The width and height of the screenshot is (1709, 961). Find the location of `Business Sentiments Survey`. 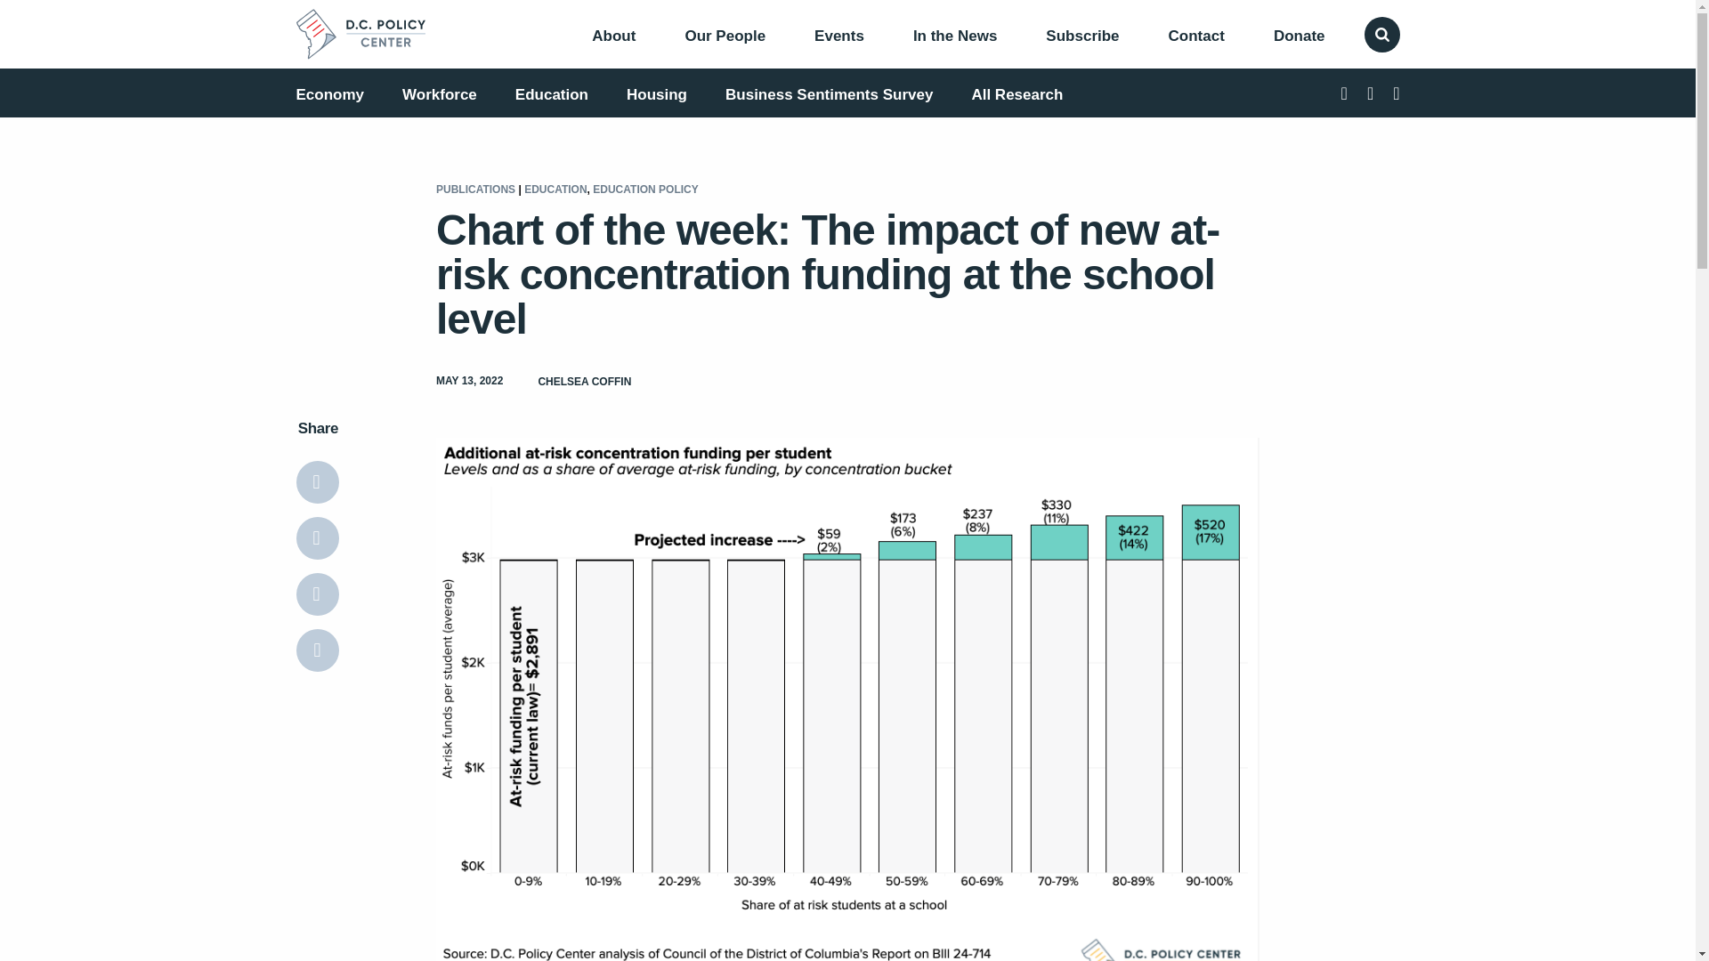

Business Sentiments Survey is located at coordinates (829, 94).